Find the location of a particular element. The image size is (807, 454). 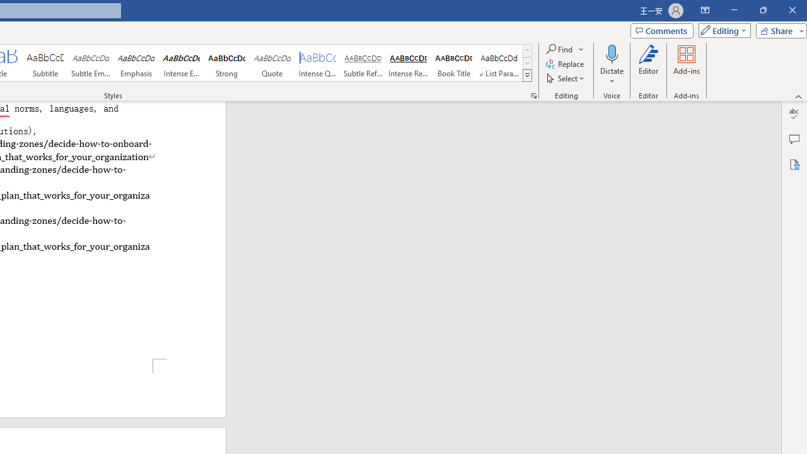

Styles... is located at coordinates (533, 96).